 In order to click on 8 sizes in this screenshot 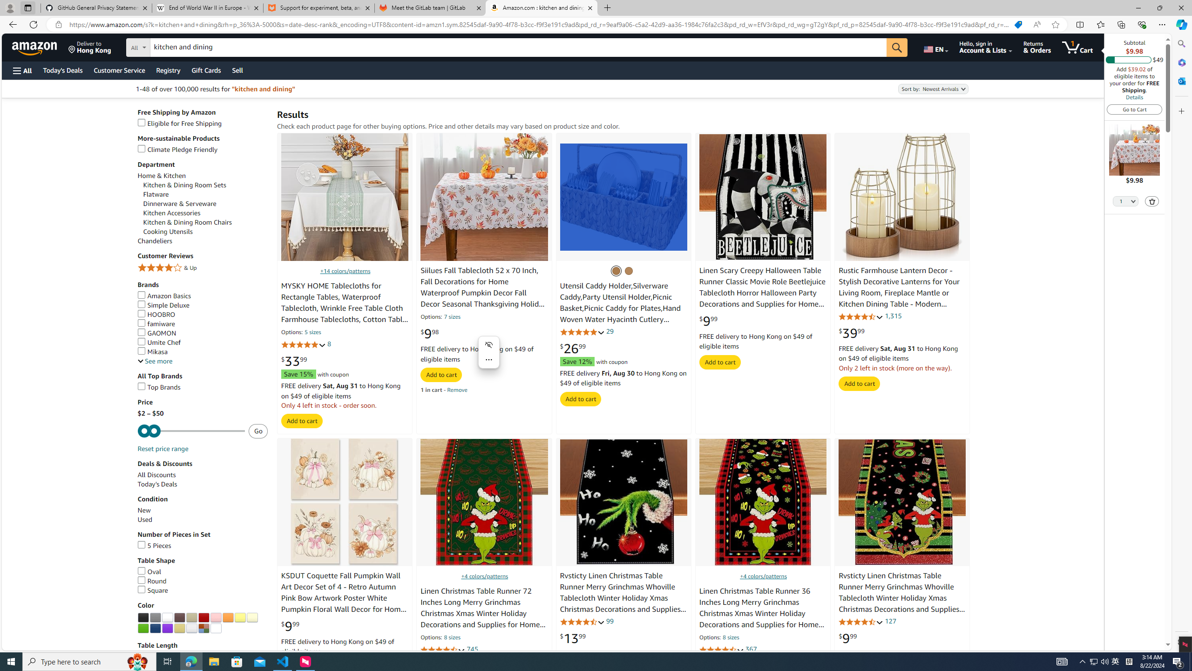, I will do `click(731, 638)`.